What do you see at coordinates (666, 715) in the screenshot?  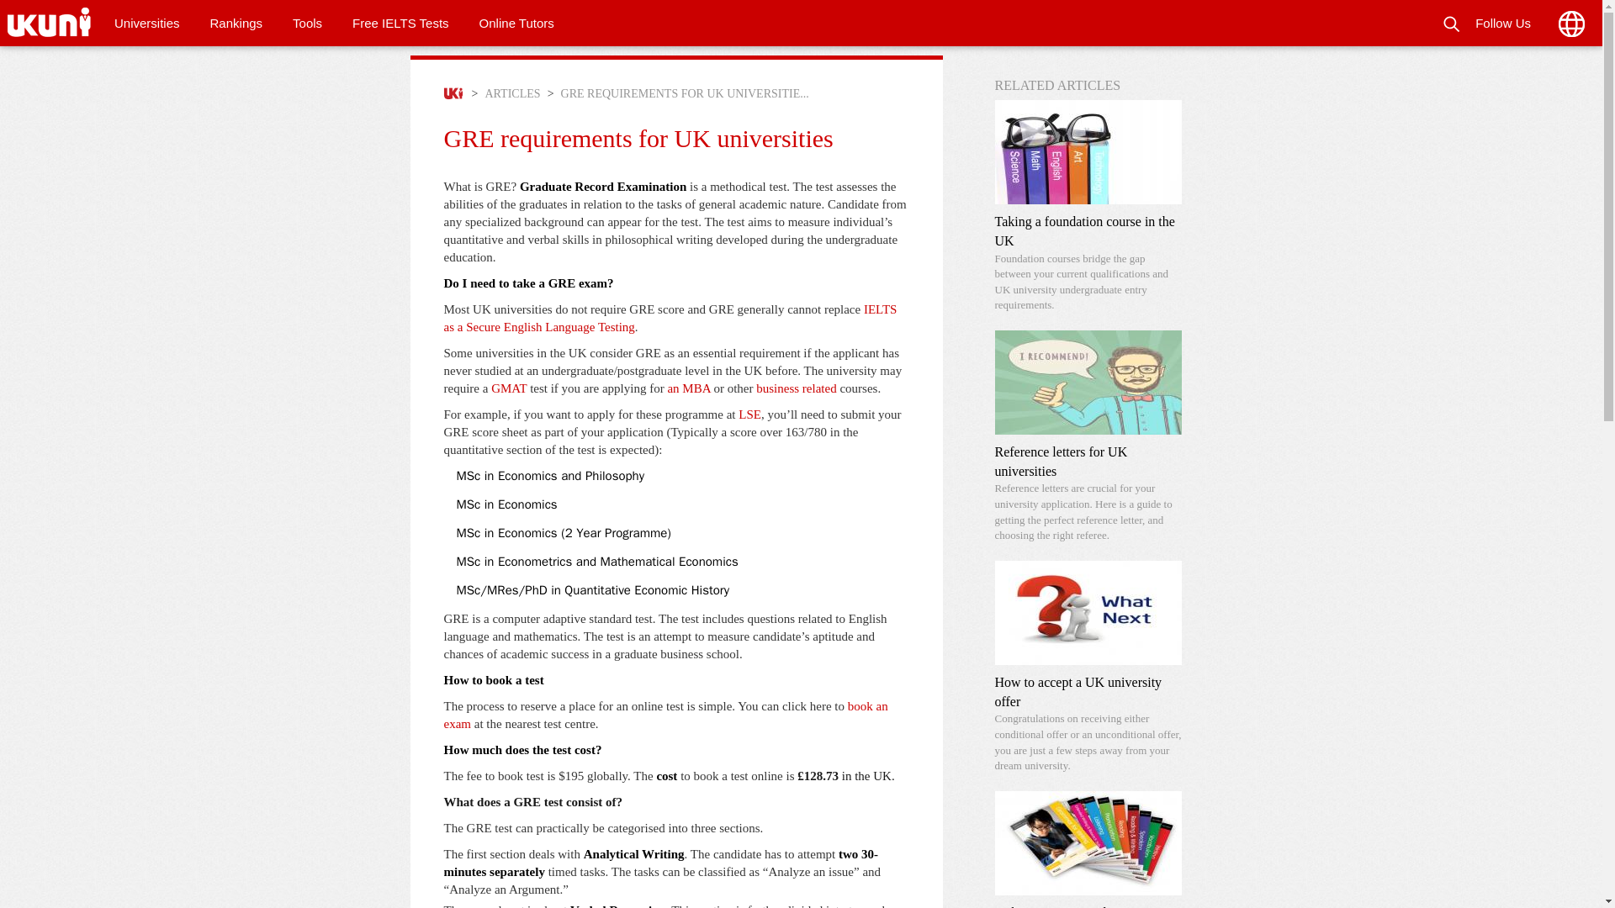 I see `book an exam` at bounding box center [666, 715].